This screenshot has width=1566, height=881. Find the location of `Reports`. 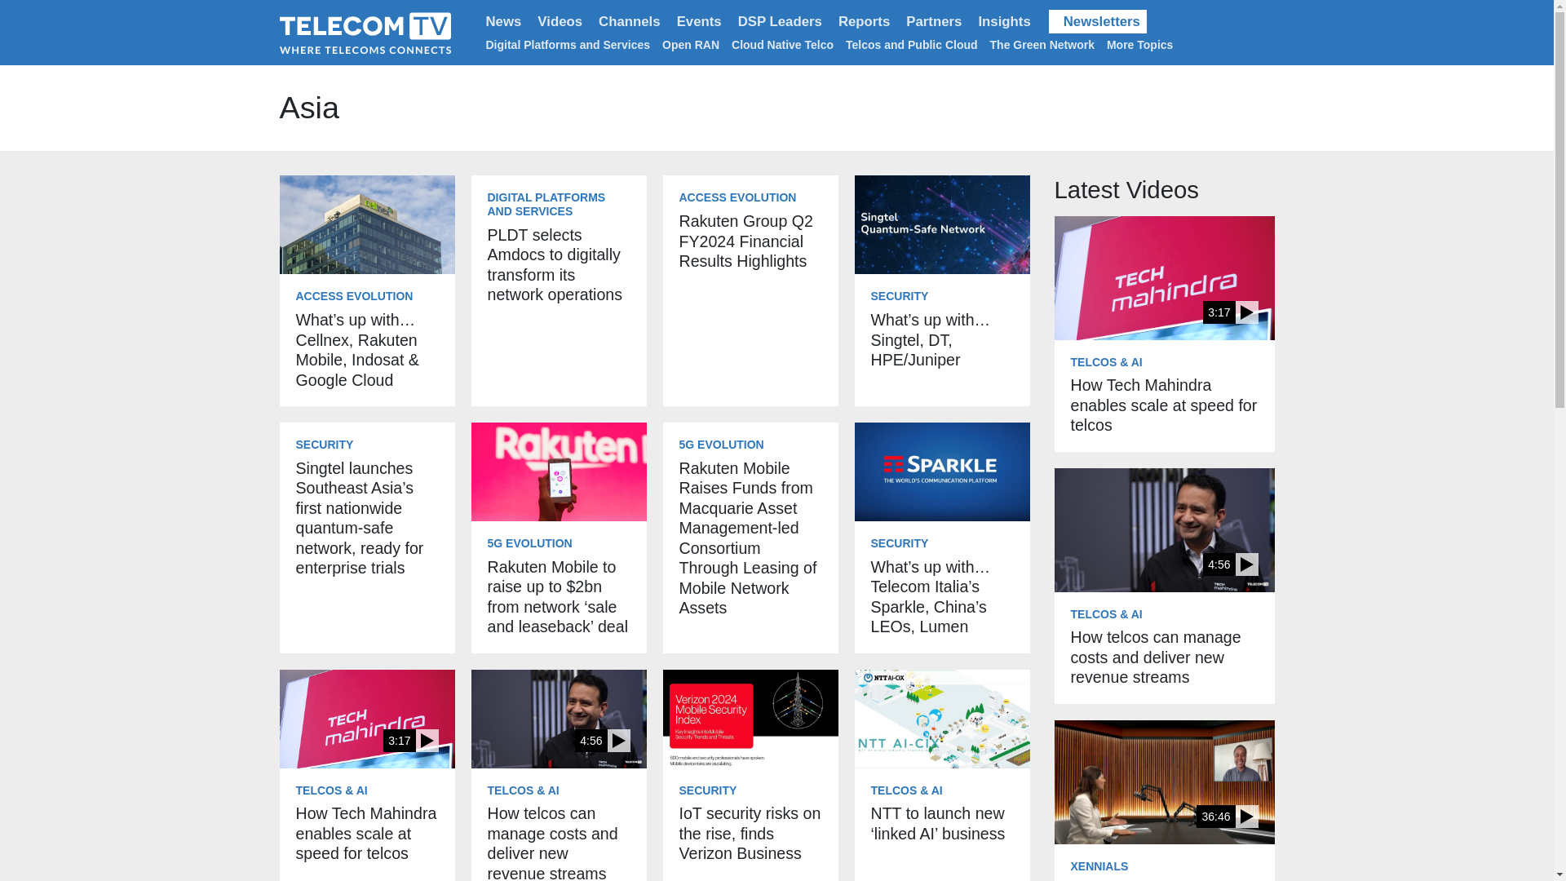

Reports is located at coordinates (863, 21).